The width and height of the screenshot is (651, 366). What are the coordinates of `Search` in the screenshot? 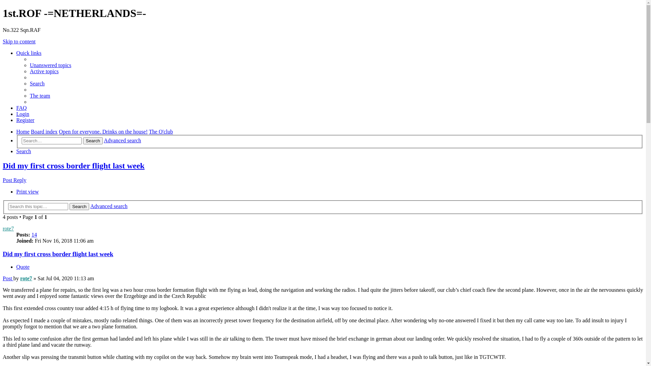 It's located at (24, 151).